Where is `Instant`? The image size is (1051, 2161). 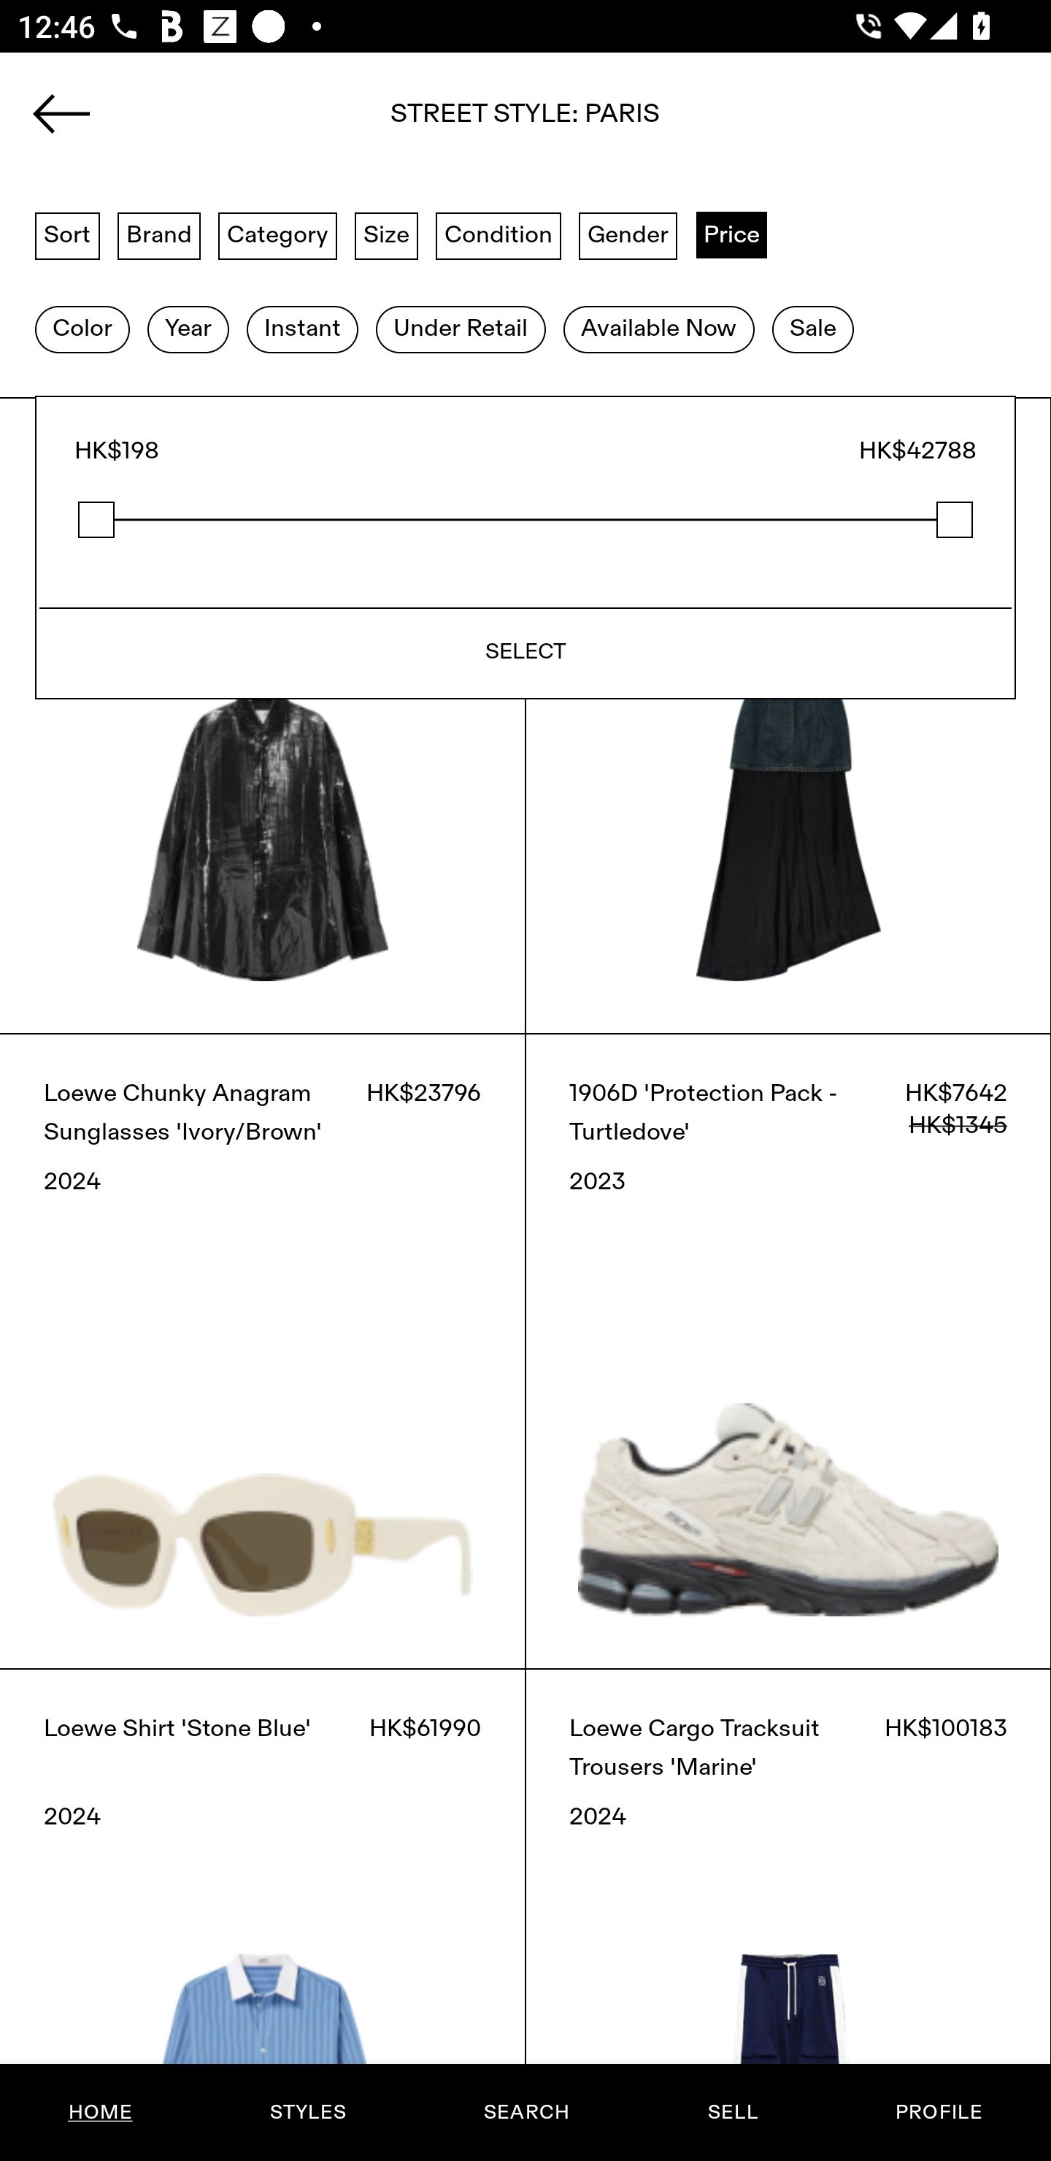
Instant is located at coordinates (302, 329).